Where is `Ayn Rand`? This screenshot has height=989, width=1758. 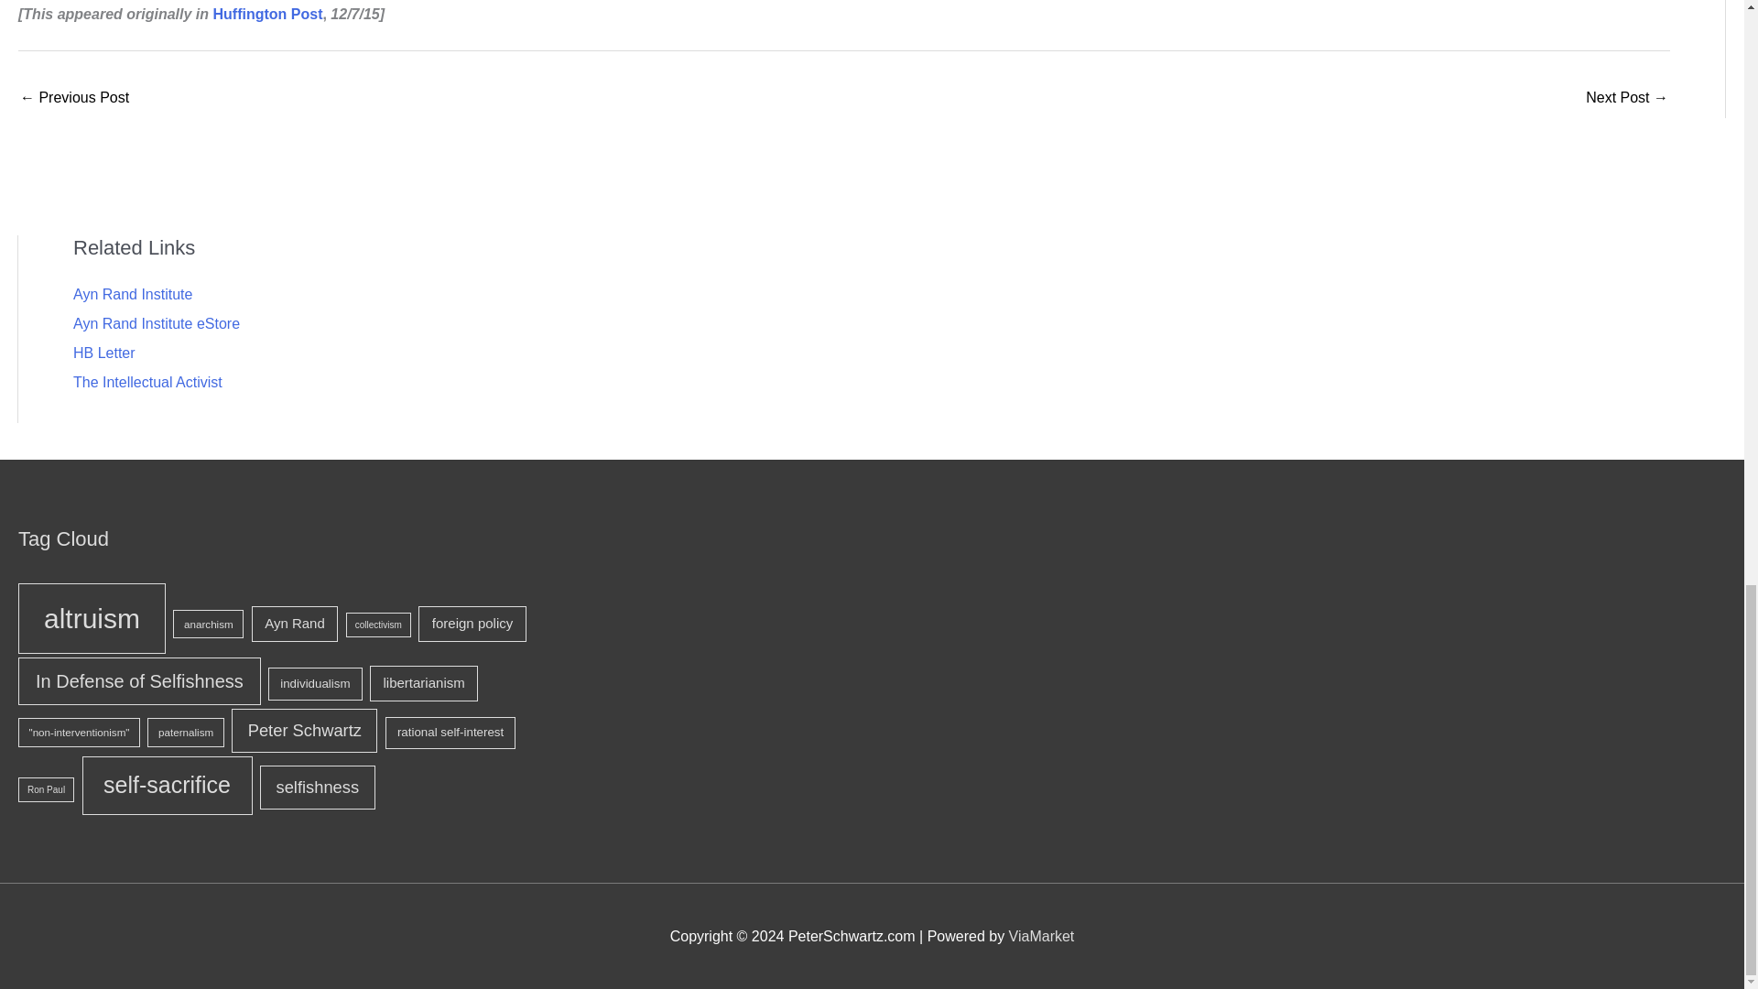
Ayn Rand is located at coordinates (295, 625).